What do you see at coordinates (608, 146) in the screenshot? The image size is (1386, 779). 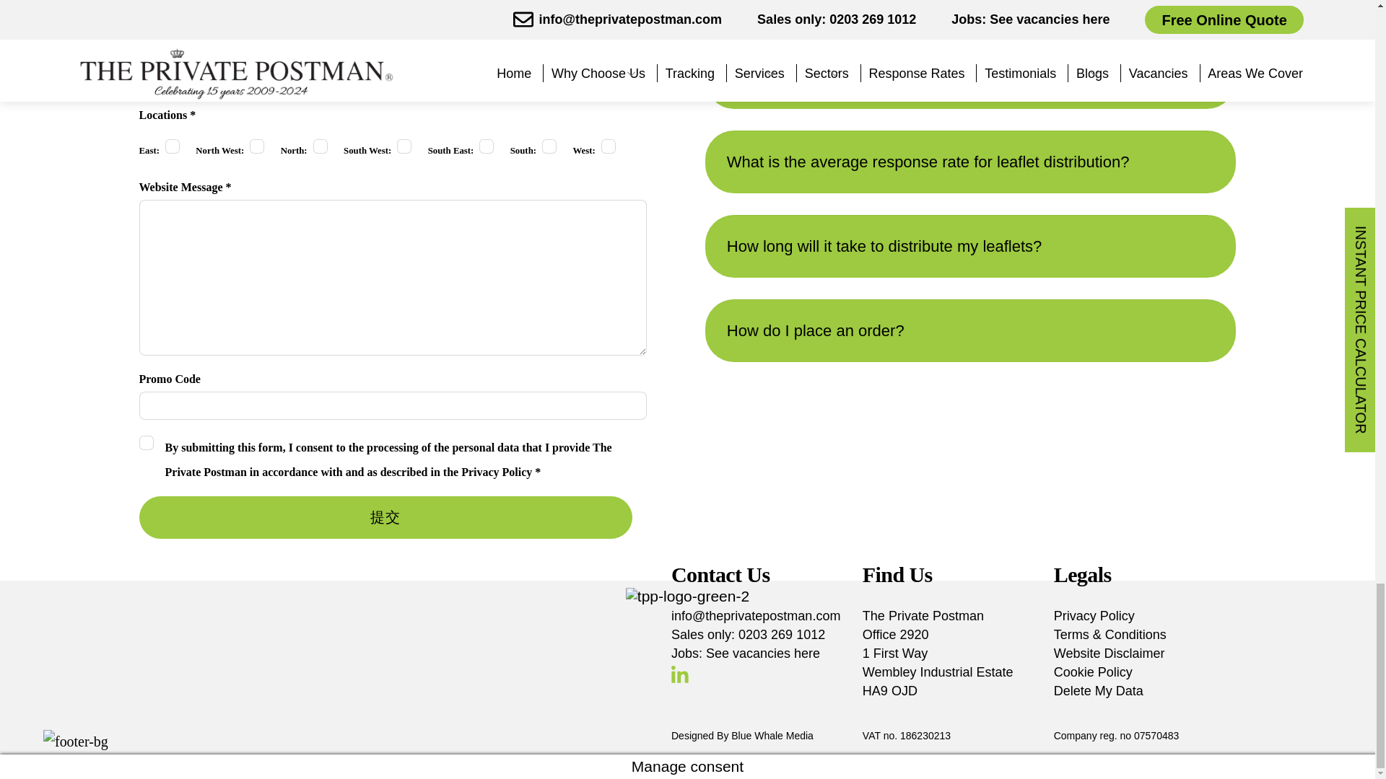 I see `1` at bounding box center [608, 146].